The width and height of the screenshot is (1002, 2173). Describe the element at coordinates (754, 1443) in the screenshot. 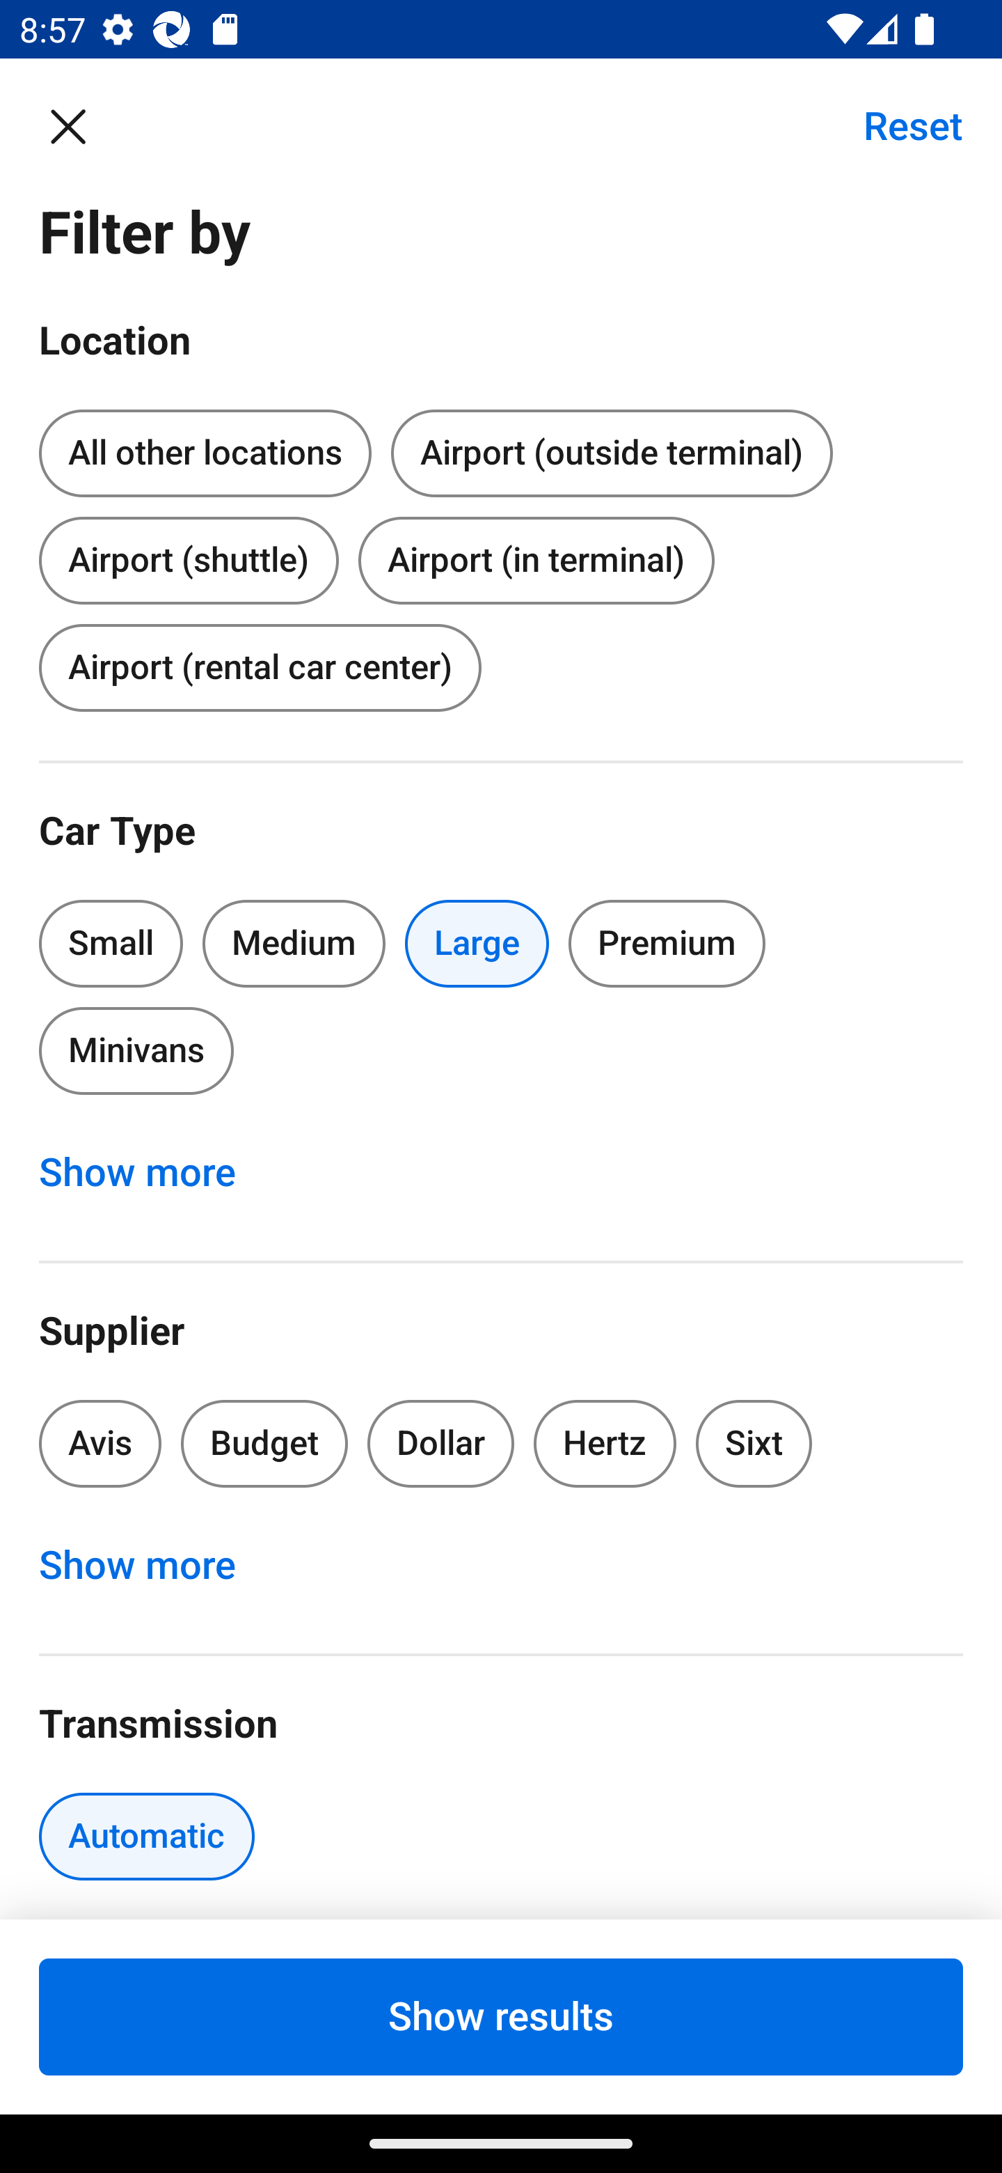

I see `Sixt` at that location.